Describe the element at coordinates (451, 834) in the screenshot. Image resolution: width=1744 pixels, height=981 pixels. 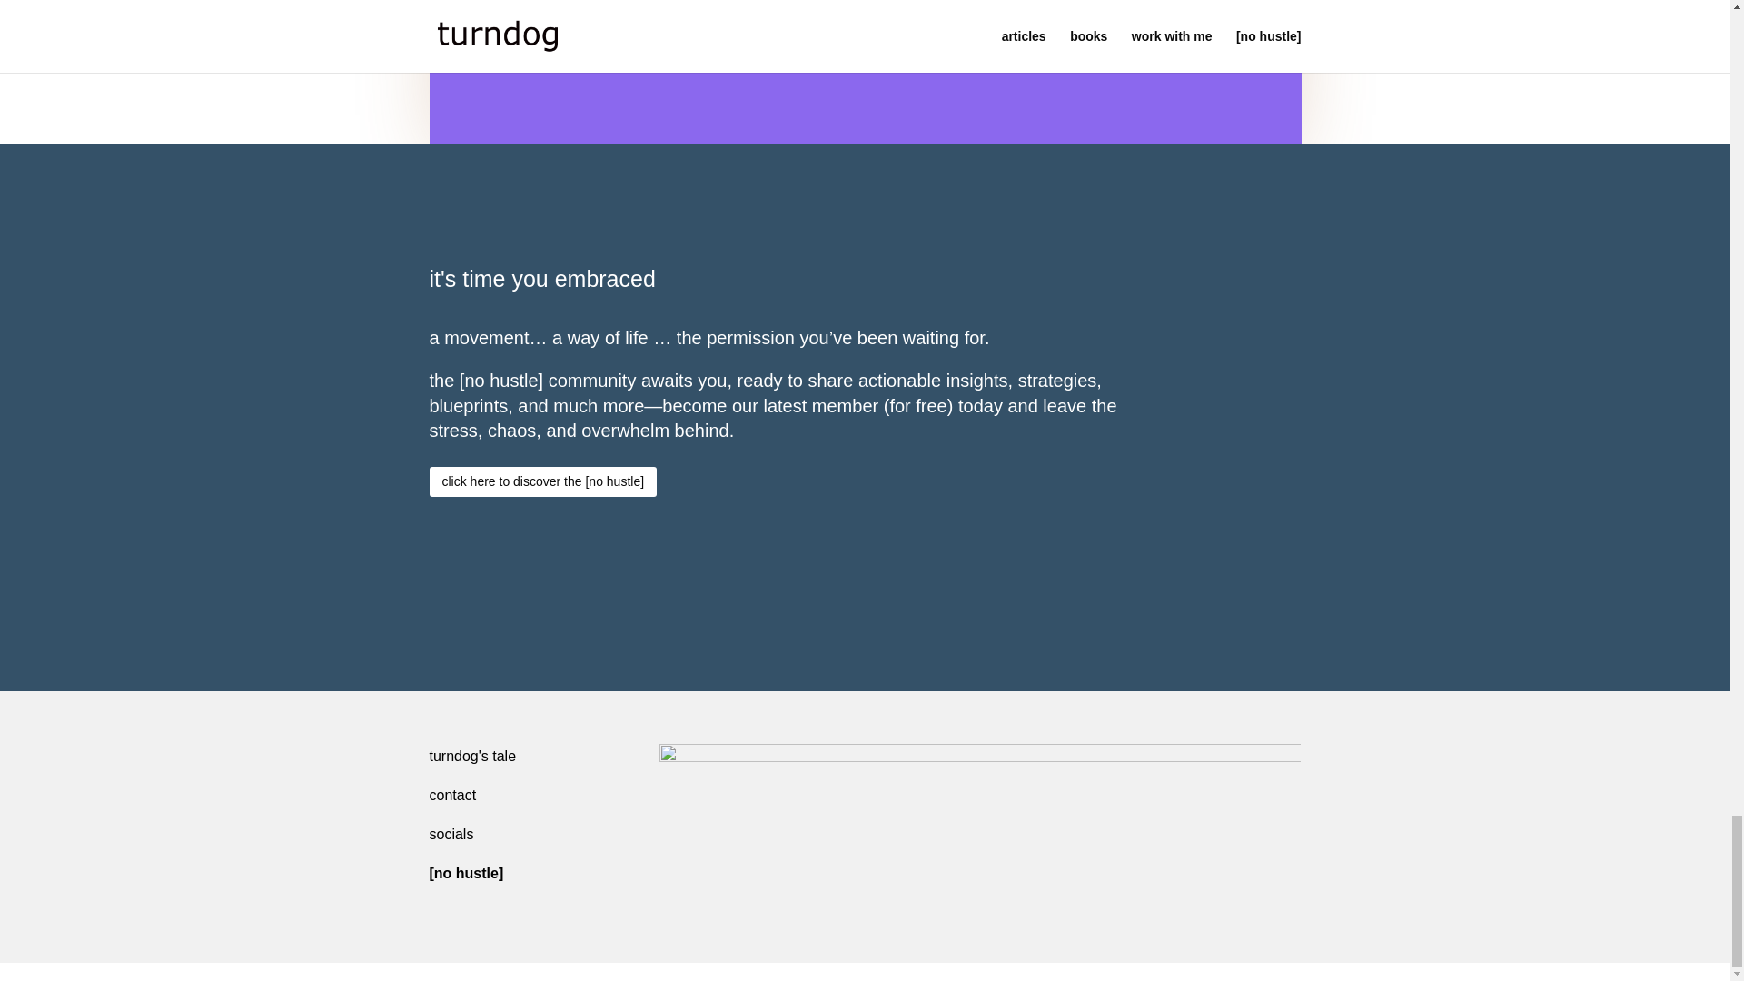
I see `socials` at that location.